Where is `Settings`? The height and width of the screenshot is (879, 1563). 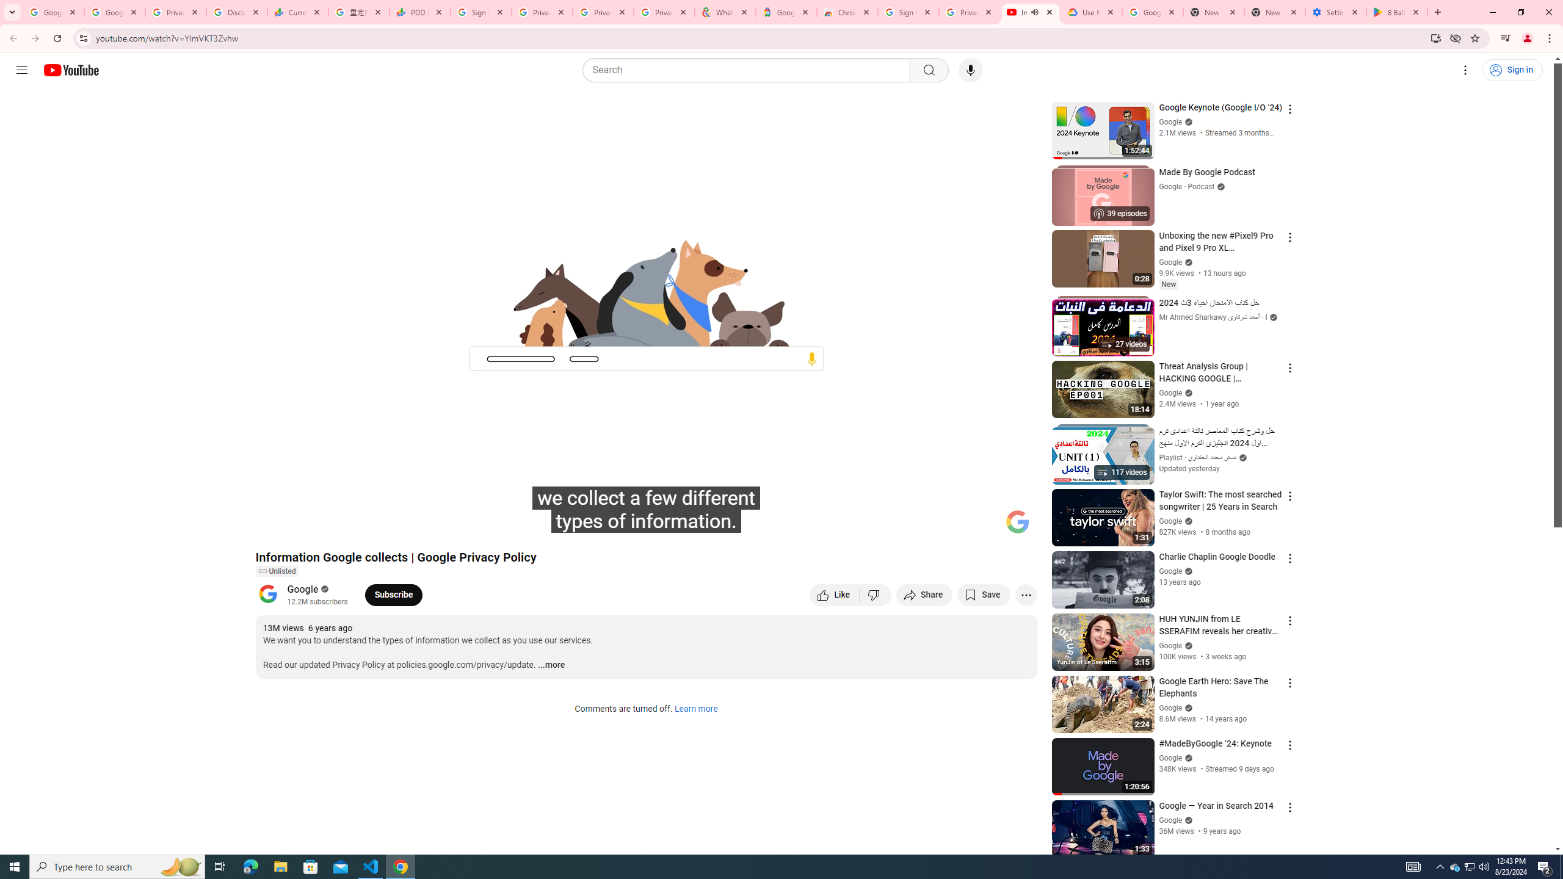
Settings is located at coordinates (1465, 70).